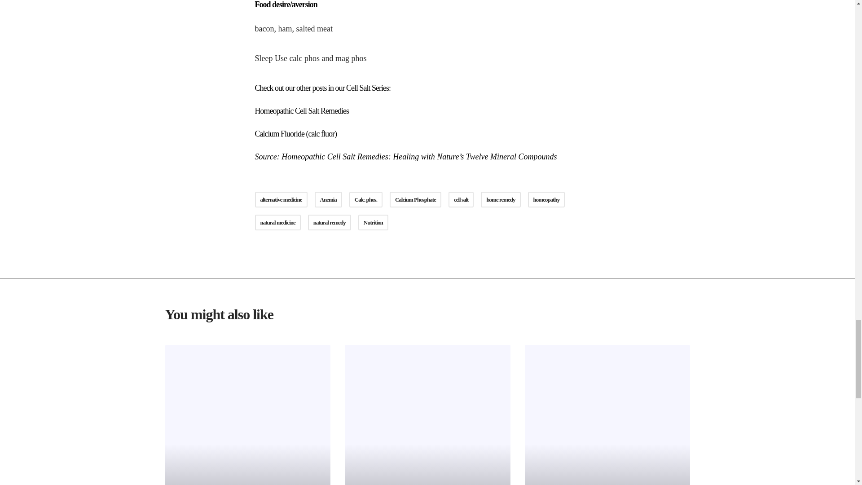 Image resolution: width=862 pixels, height=485 pixels. Describe the element at coordinates (278, 223) in the screenshot. I see `natural medicine` at that location.